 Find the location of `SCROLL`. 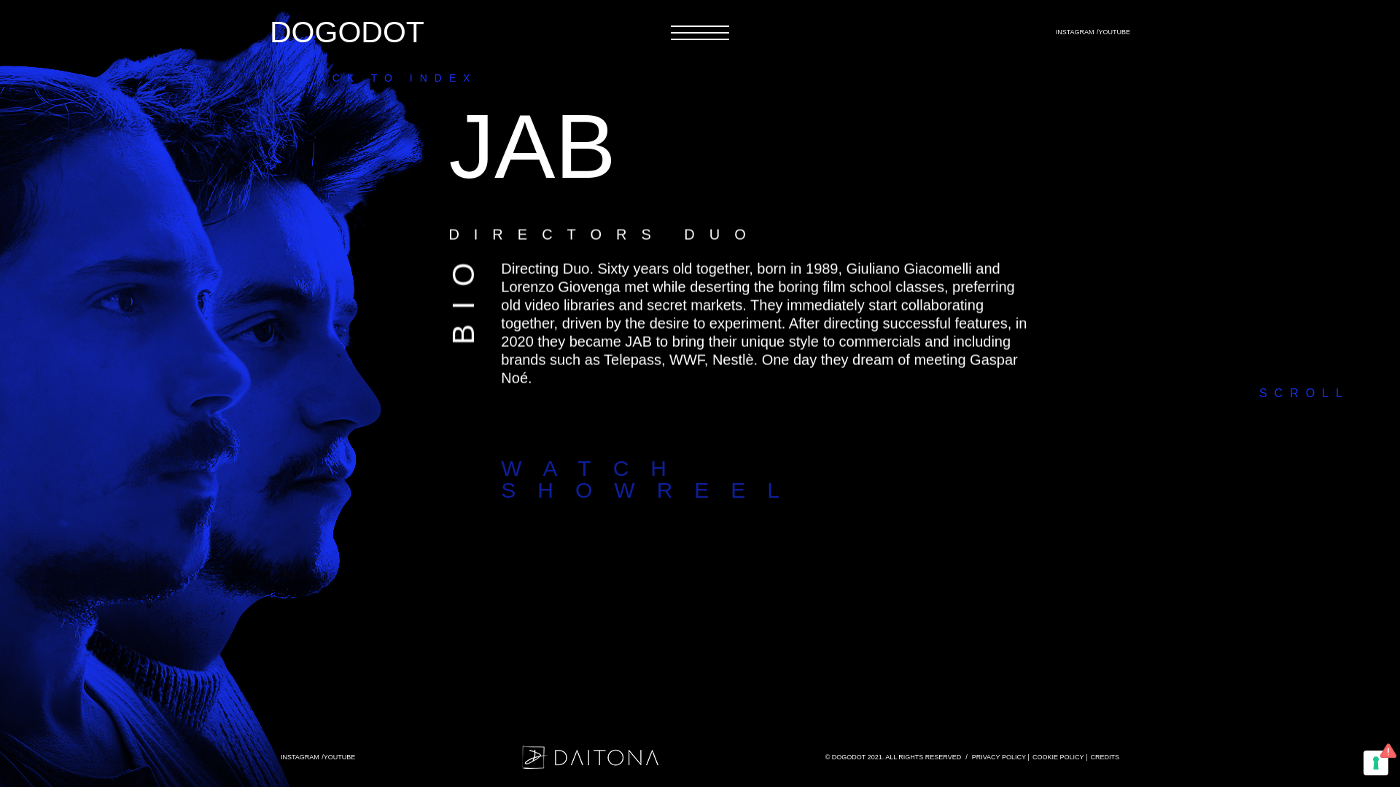

SCROLL is located at coordinates (300, 757).